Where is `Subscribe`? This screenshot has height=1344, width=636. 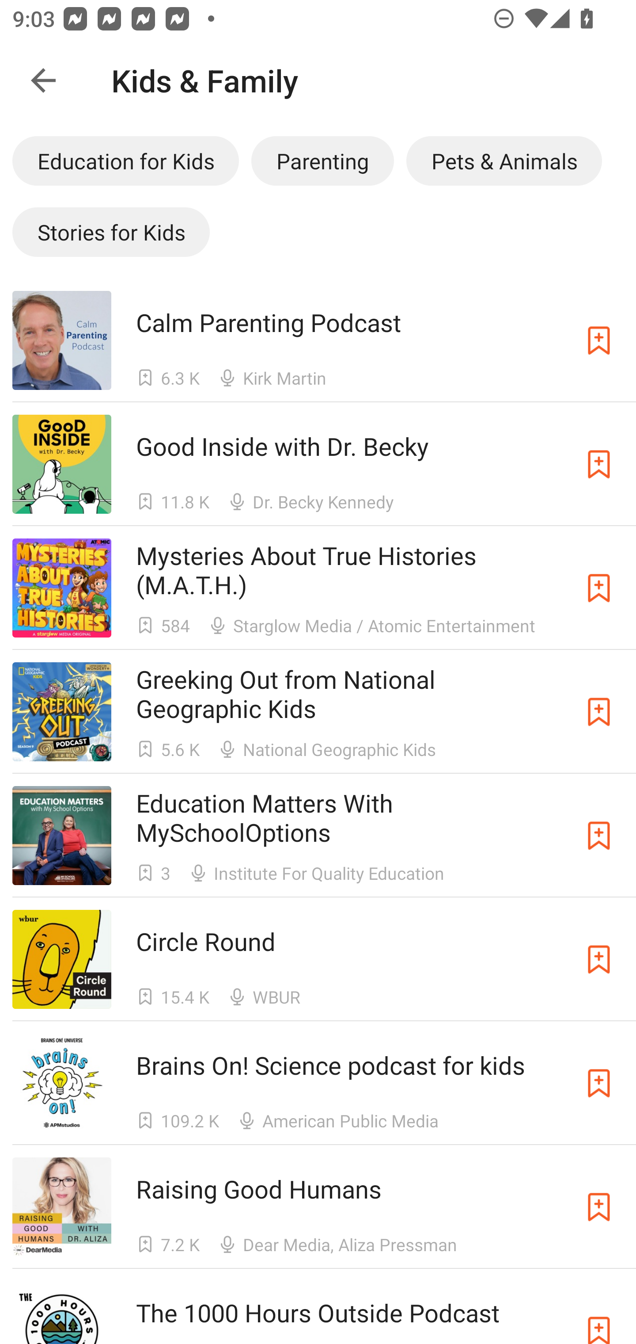 Subscribe is located at coordinates (599, 464).